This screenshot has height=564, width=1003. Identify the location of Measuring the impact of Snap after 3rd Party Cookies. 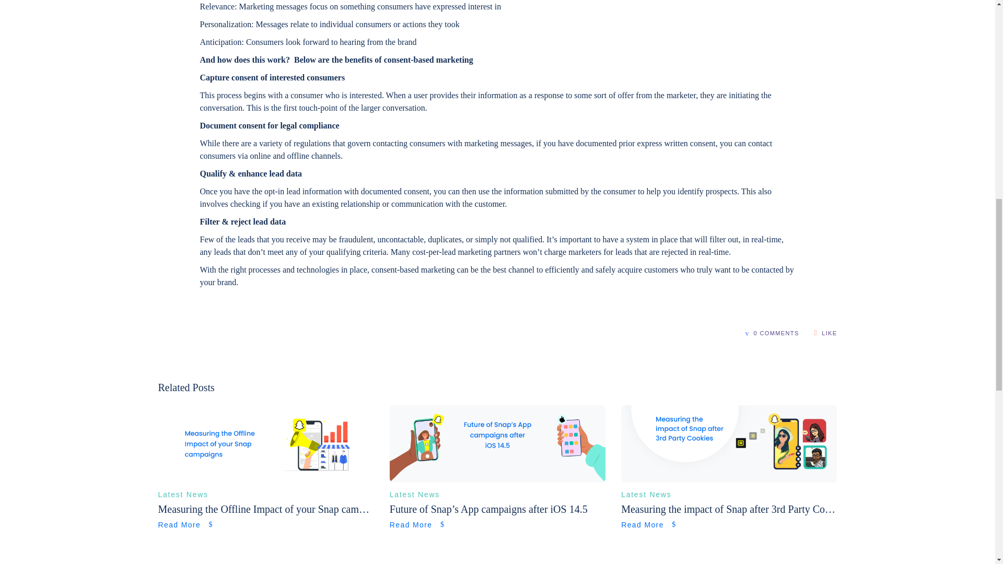
(728, 479).